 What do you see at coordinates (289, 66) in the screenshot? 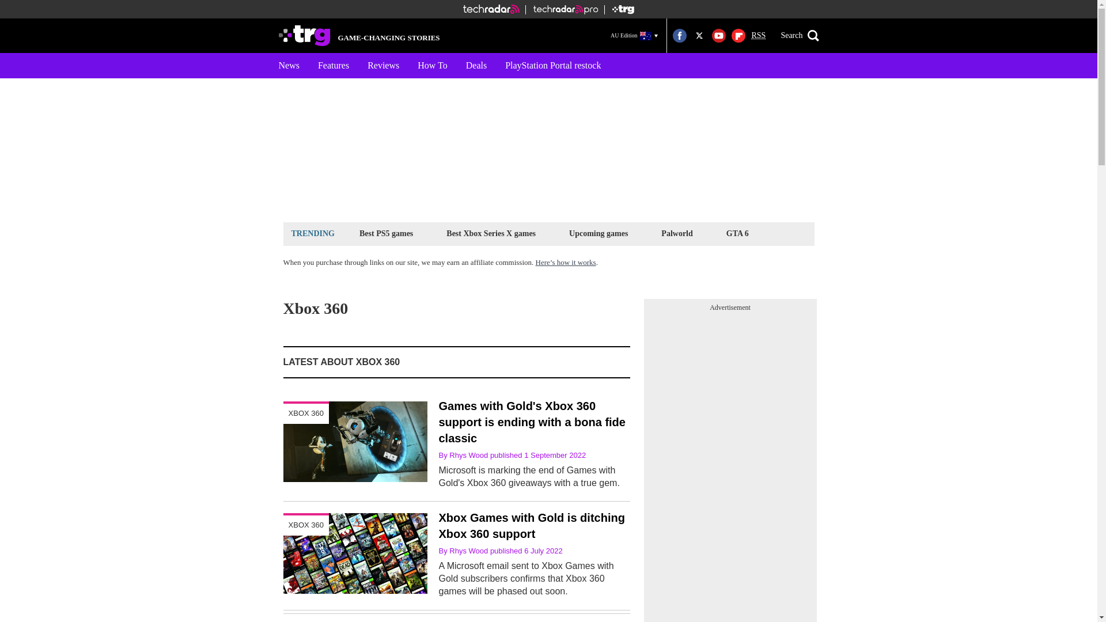
I see `News` at bounding box center [289, 66].